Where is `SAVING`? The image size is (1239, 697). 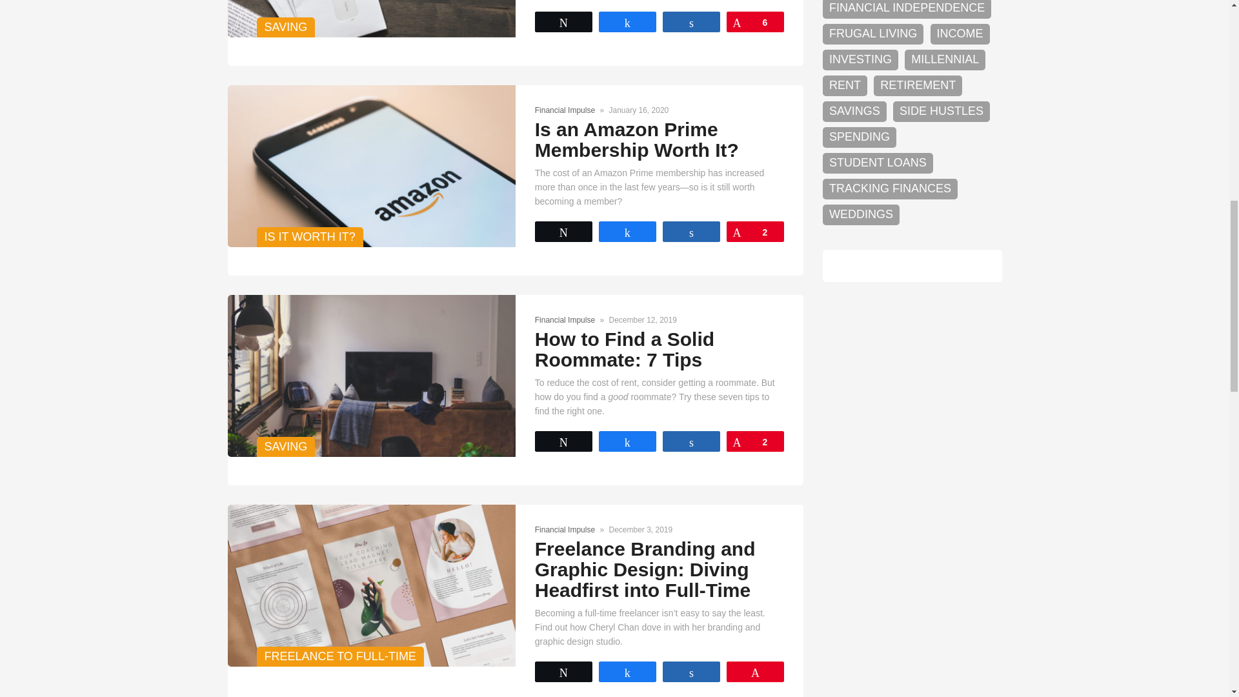 SAVING is located at coordinates (370, 19).